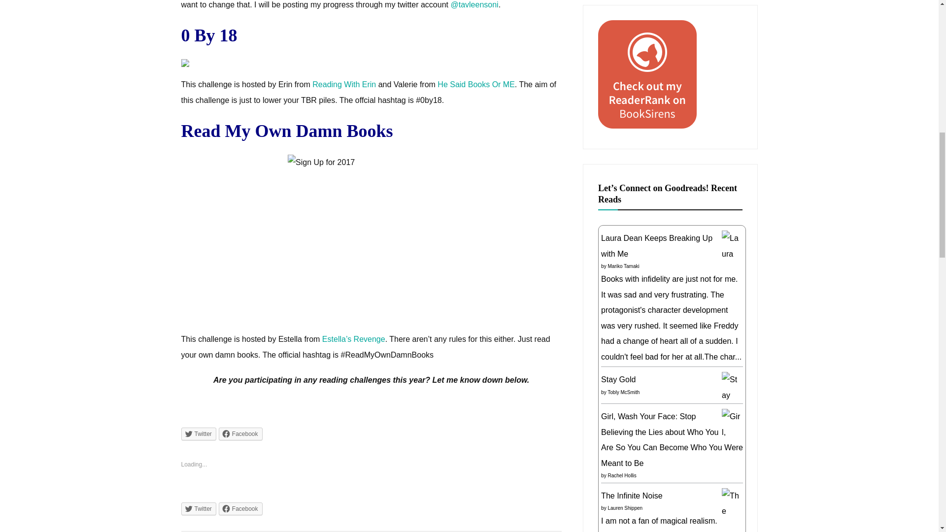 The height and width of the screenshot is (532, 946). Describe the element at coordinates (731, 378) in the screenshot. I see `Laura Dean Keeps Breaking Up with Me` at that location.